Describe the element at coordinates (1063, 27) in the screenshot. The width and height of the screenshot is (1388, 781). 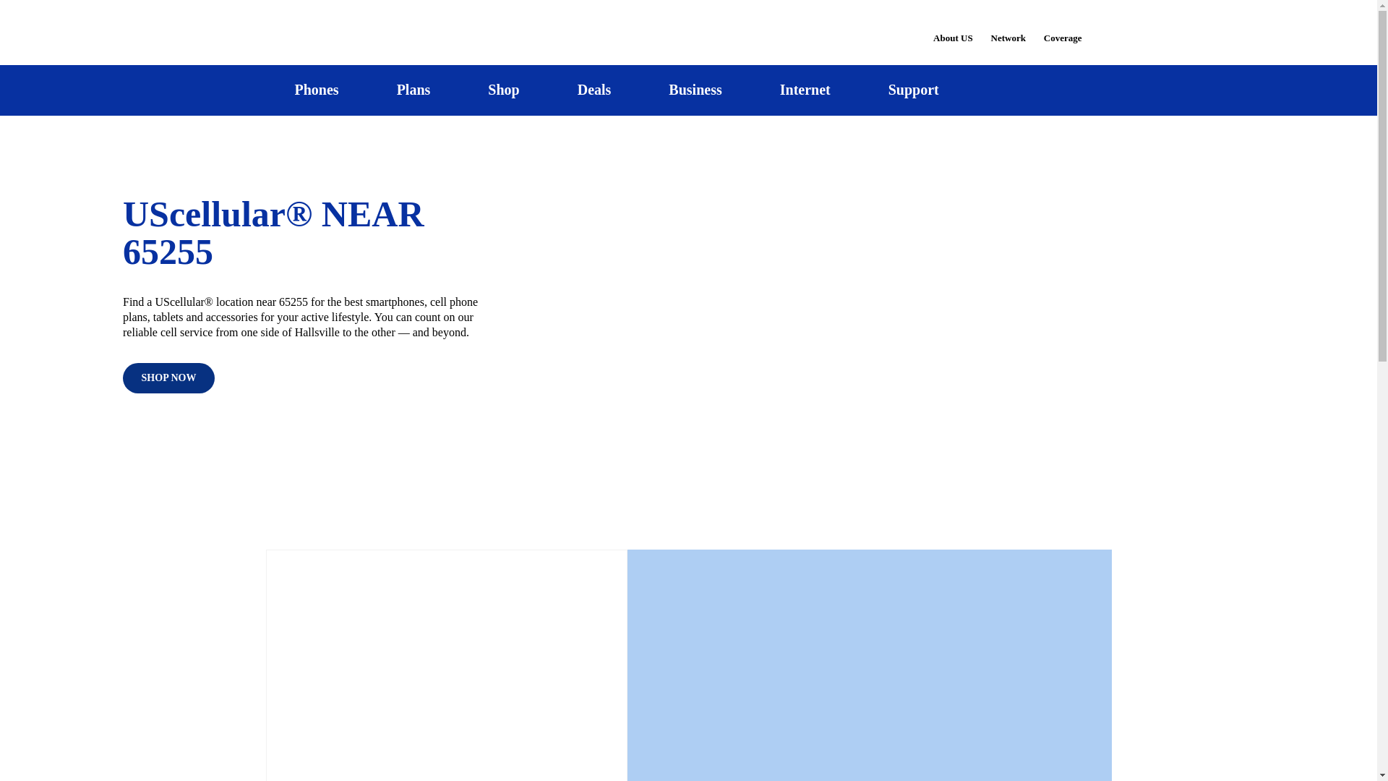
I see `Coverage` at that location.